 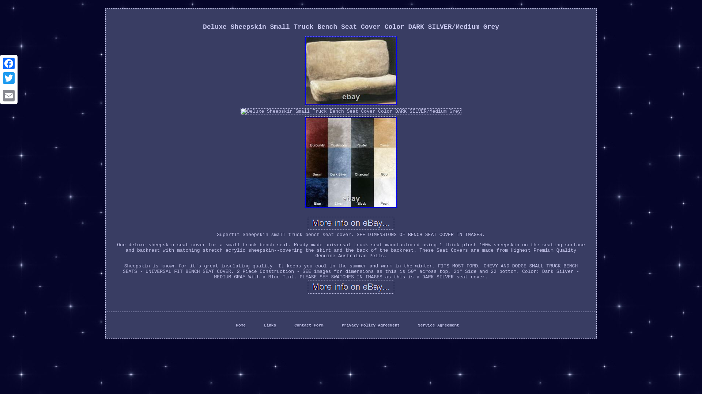 I want to click on Email, so click(x=9, y=95).